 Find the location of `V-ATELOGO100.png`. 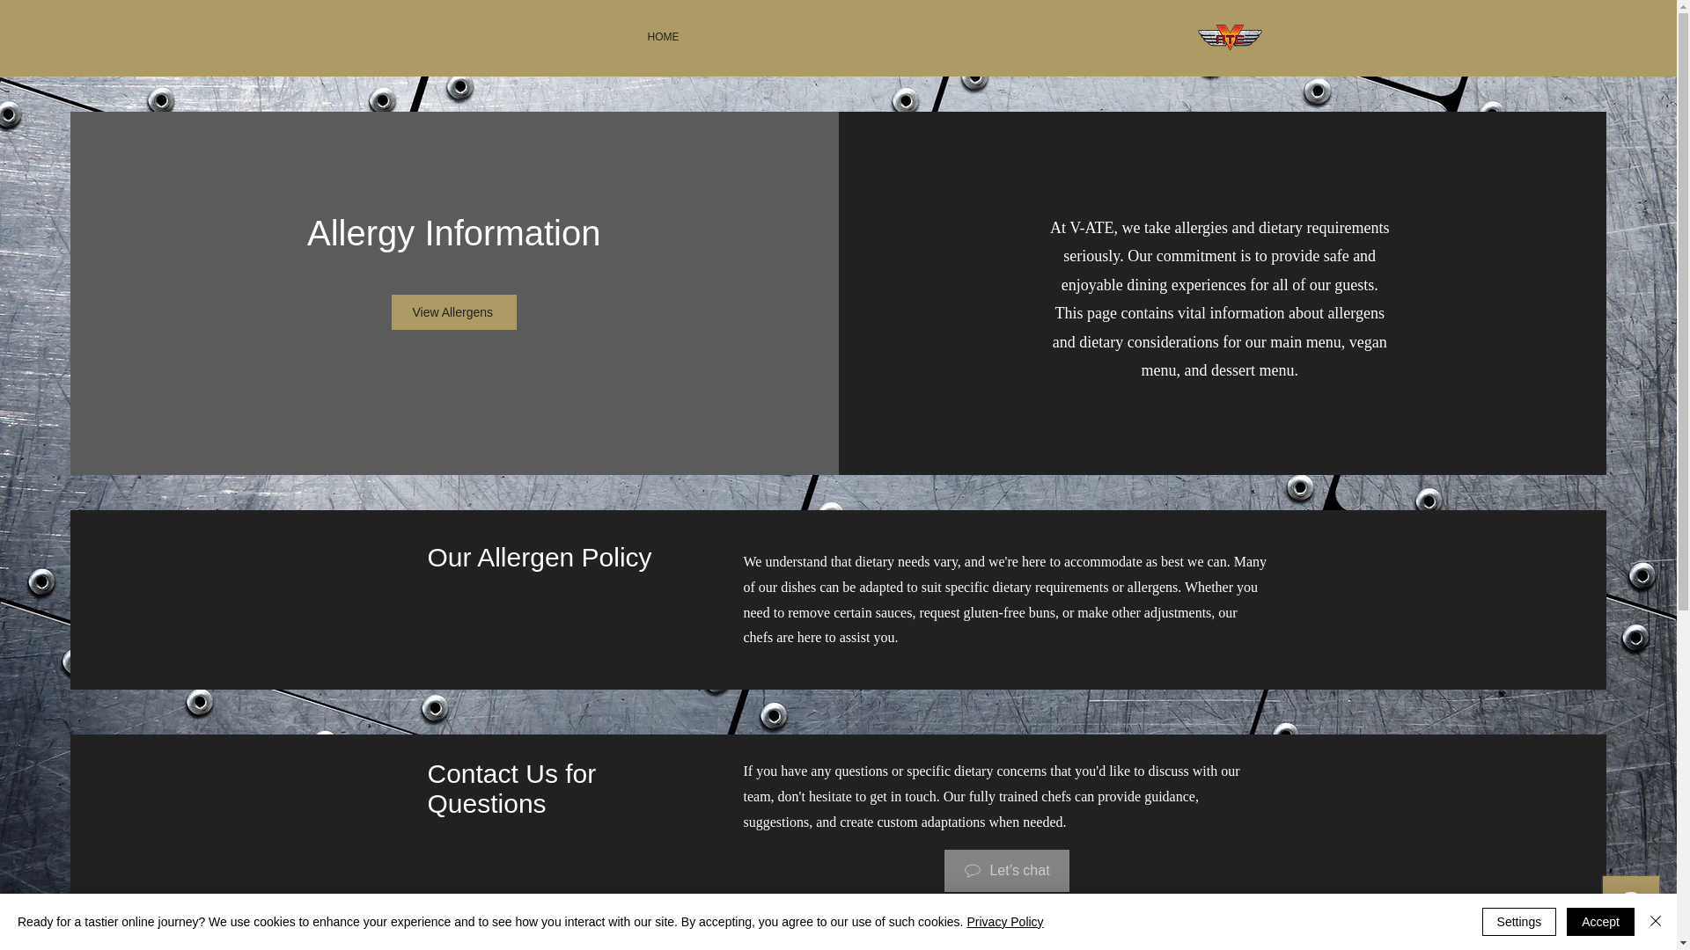

V-ATELOGO100.png is located at coordinates (1229, 36).